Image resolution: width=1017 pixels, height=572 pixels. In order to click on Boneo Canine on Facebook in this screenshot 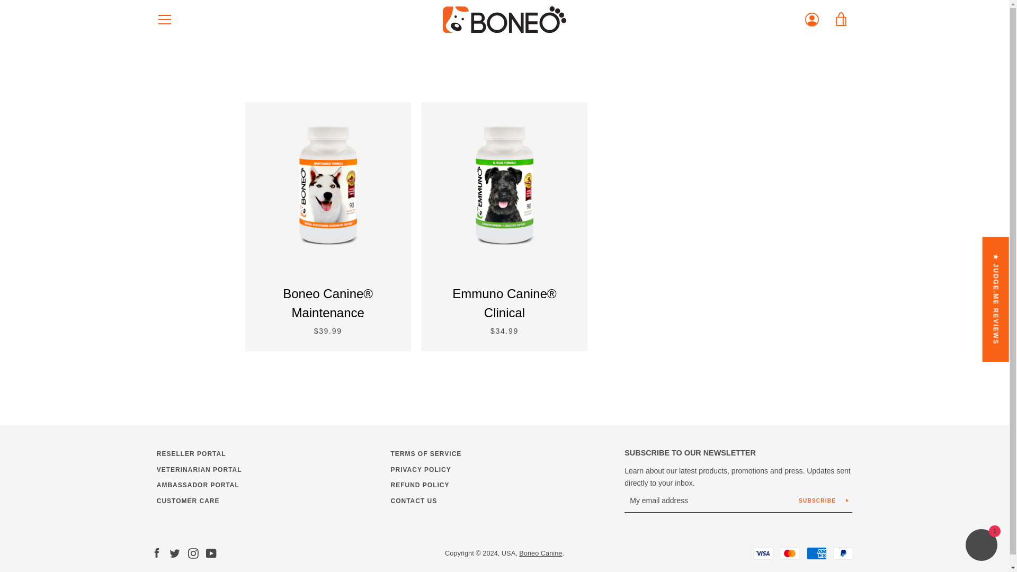, I will do `click(157, 552)`.